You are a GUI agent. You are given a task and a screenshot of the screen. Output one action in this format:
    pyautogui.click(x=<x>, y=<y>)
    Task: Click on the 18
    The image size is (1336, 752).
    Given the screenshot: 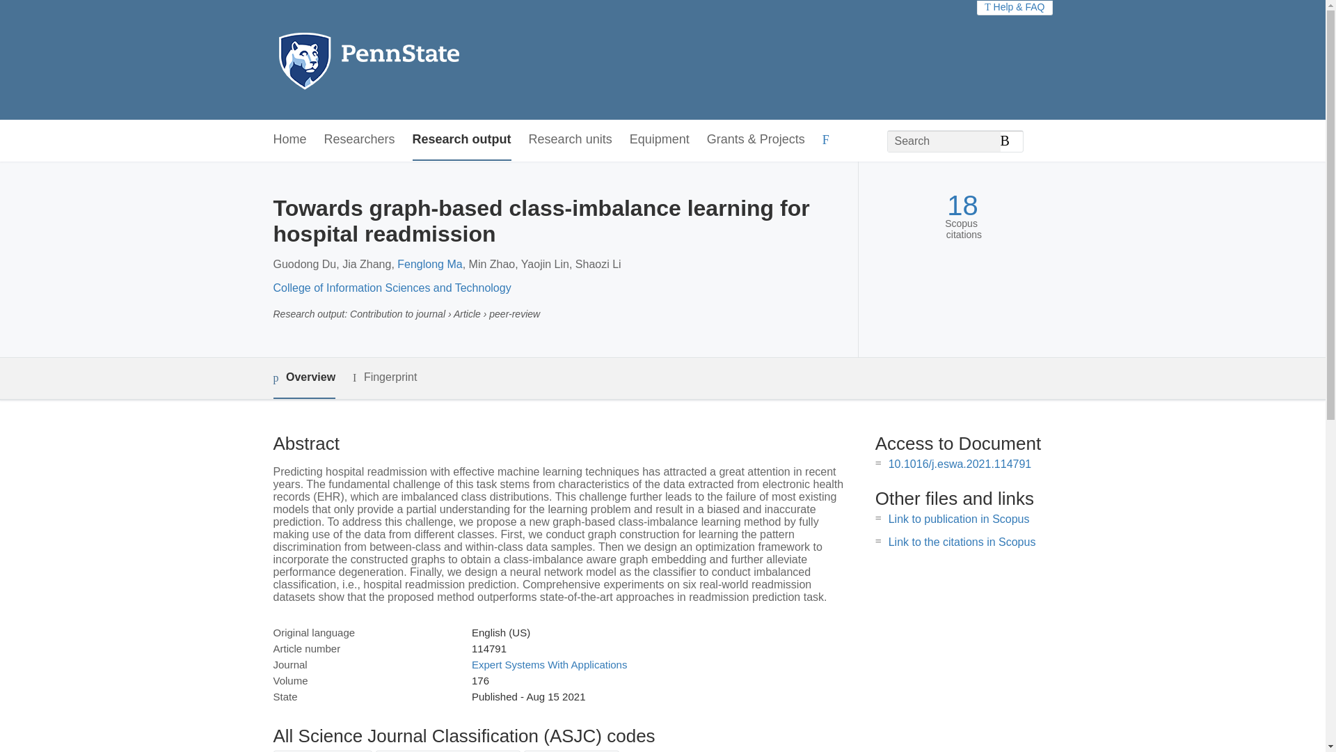 What is the action you would take?
    pyautogui.click(x=962, y=205)
    